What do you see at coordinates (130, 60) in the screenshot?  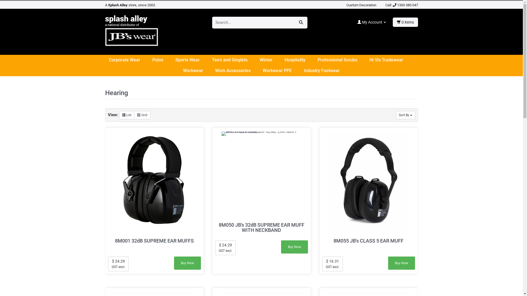 I see `Corporate Wear` at bounding box center [130, 60].